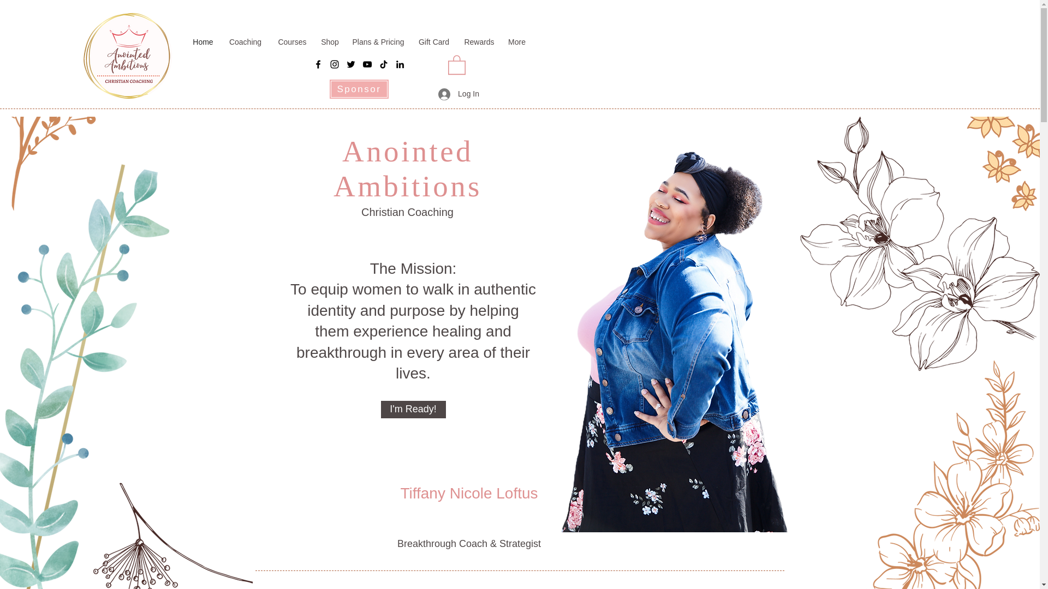 This screenshot has height=589, width=1048. Describe the element at coordinates (203, 41) in the screenshot. I see `Home` at that location.